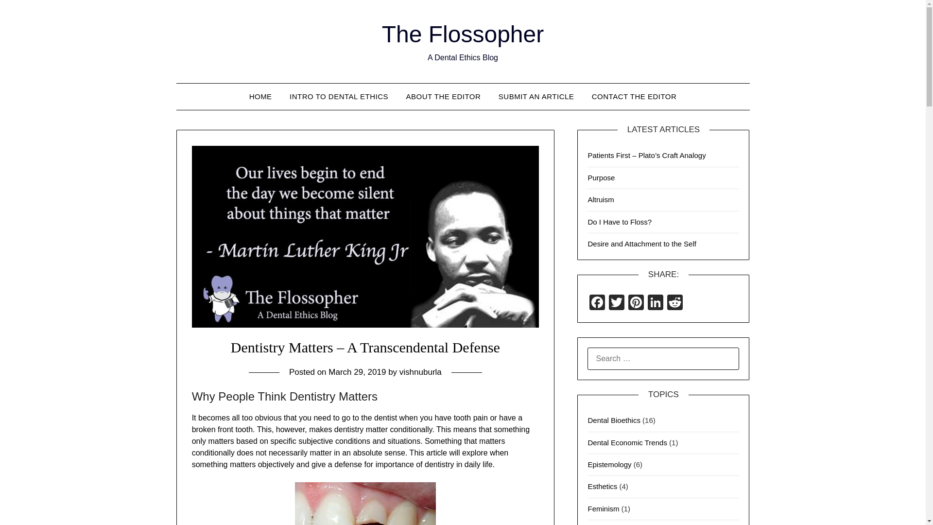  What do you see at coordinates (634, 96) in the screenshot?
I see `CONTACT THE EDITOR` at bounding box center [634, 96].